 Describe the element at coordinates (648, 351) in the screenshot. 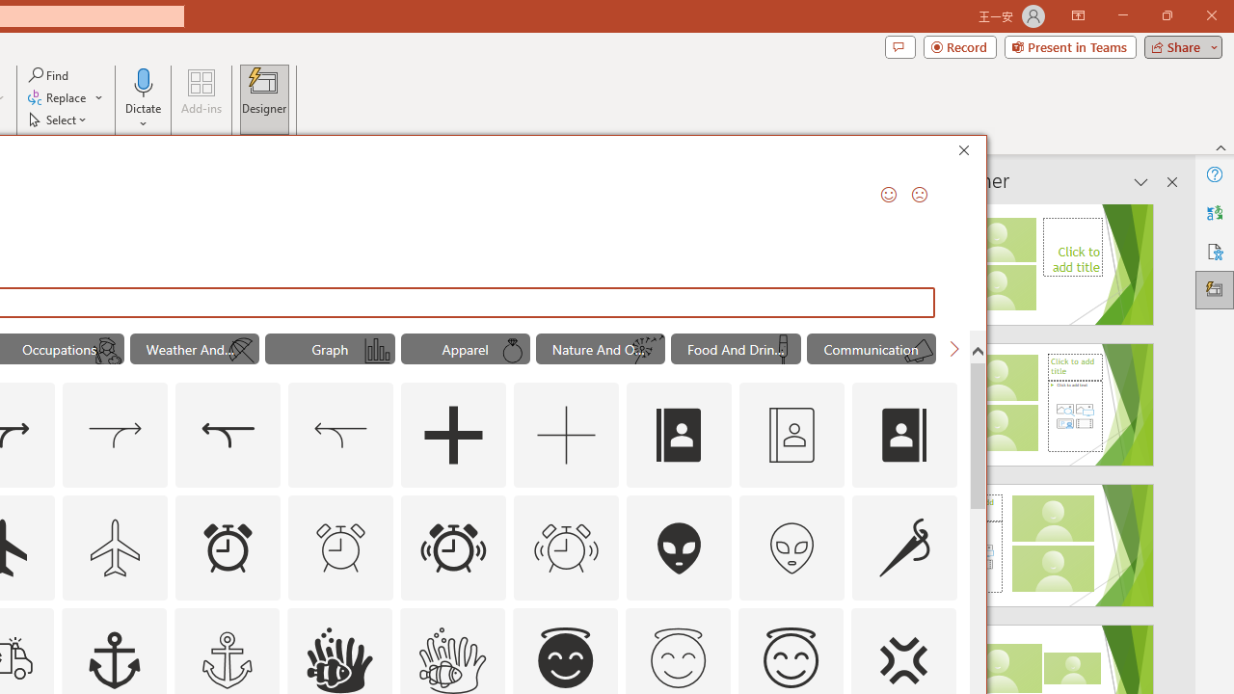

I see `AutomationID: Icons_Dandelion_M` at that location.